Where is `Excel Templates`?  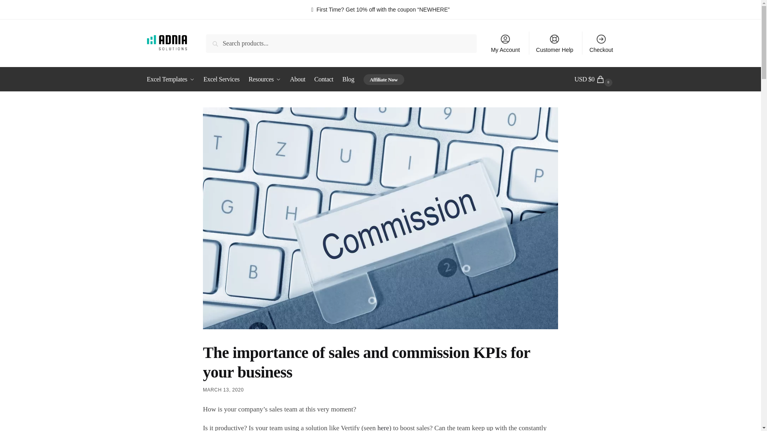
Excel Templates is located at coordinates (173, 79).